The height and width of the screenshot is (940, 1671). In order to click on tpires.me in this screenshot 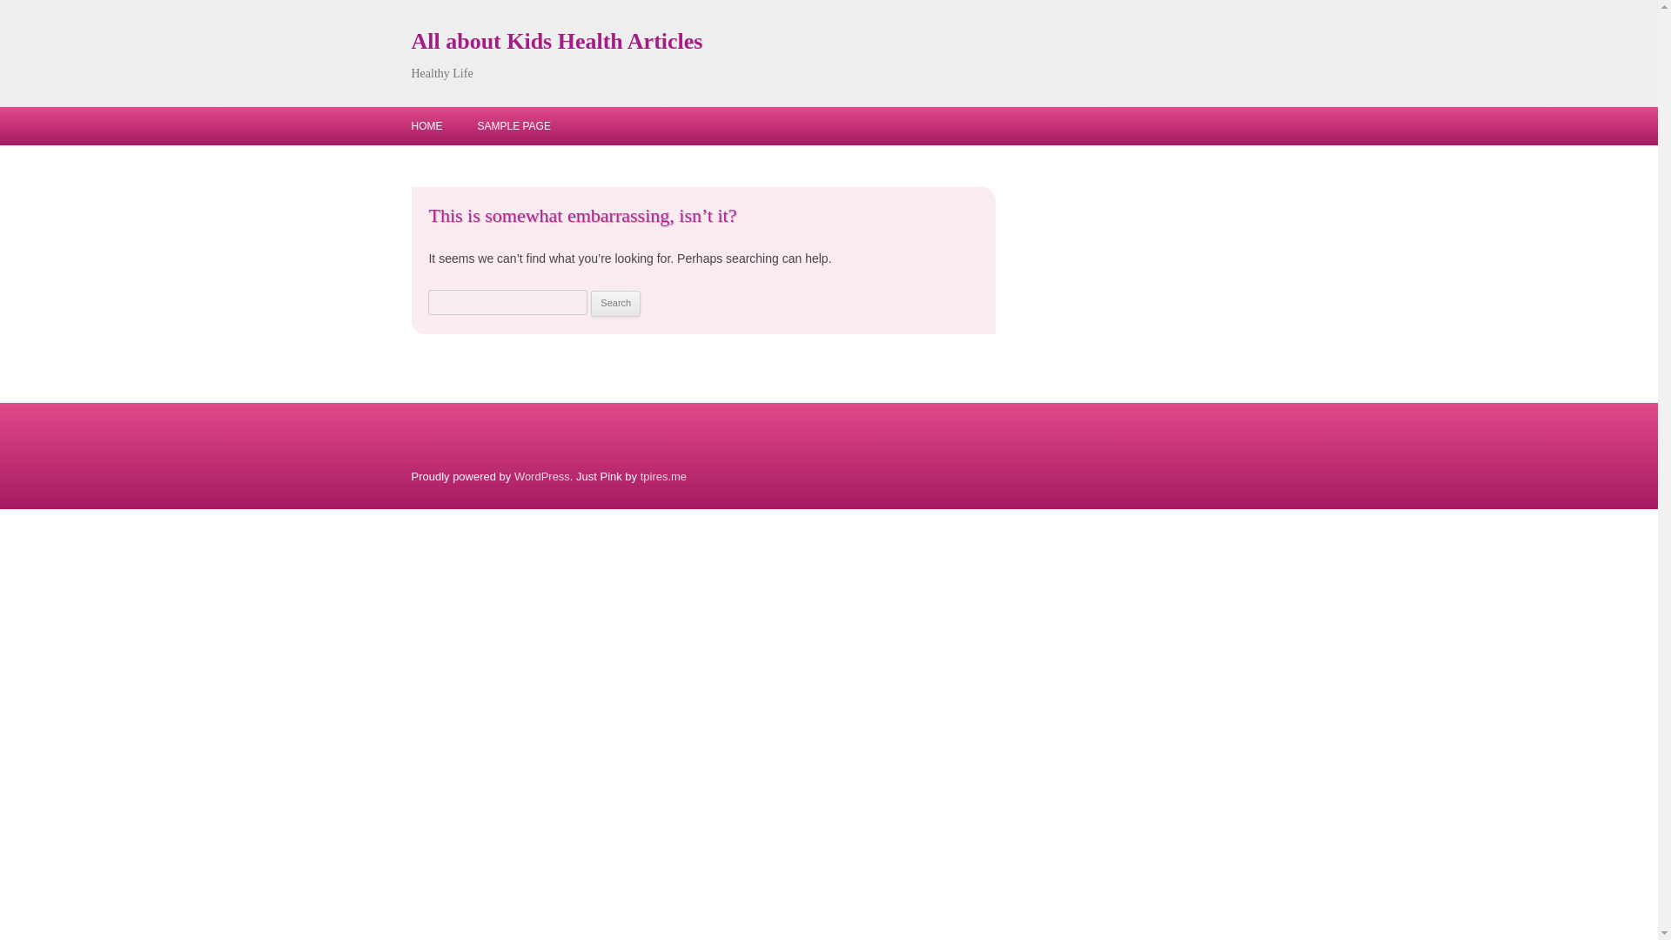, I will do `click(663, 477)`.